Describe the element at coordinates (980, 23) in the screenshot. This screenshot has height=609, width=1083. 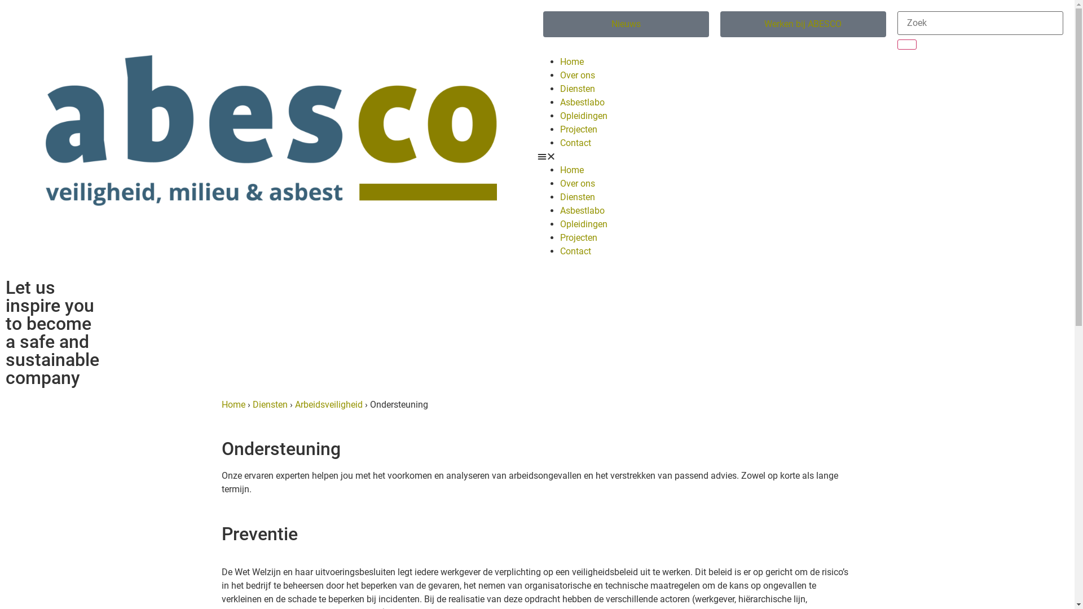
I see `Search` at that location.